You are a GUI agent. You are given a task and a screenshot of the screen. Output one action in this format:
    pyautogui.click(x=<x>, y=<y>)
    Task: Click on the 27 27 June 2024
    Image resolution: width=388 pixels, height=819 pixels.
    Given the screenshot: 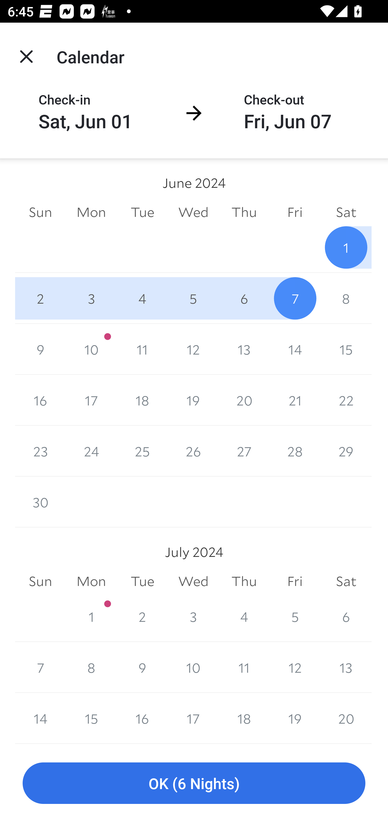 What is the action you would take?
    pyautogui.click(x=244, y=451)
    